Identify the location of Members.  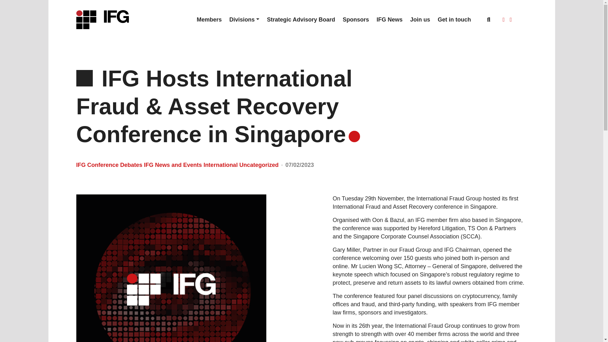
(209, 20).